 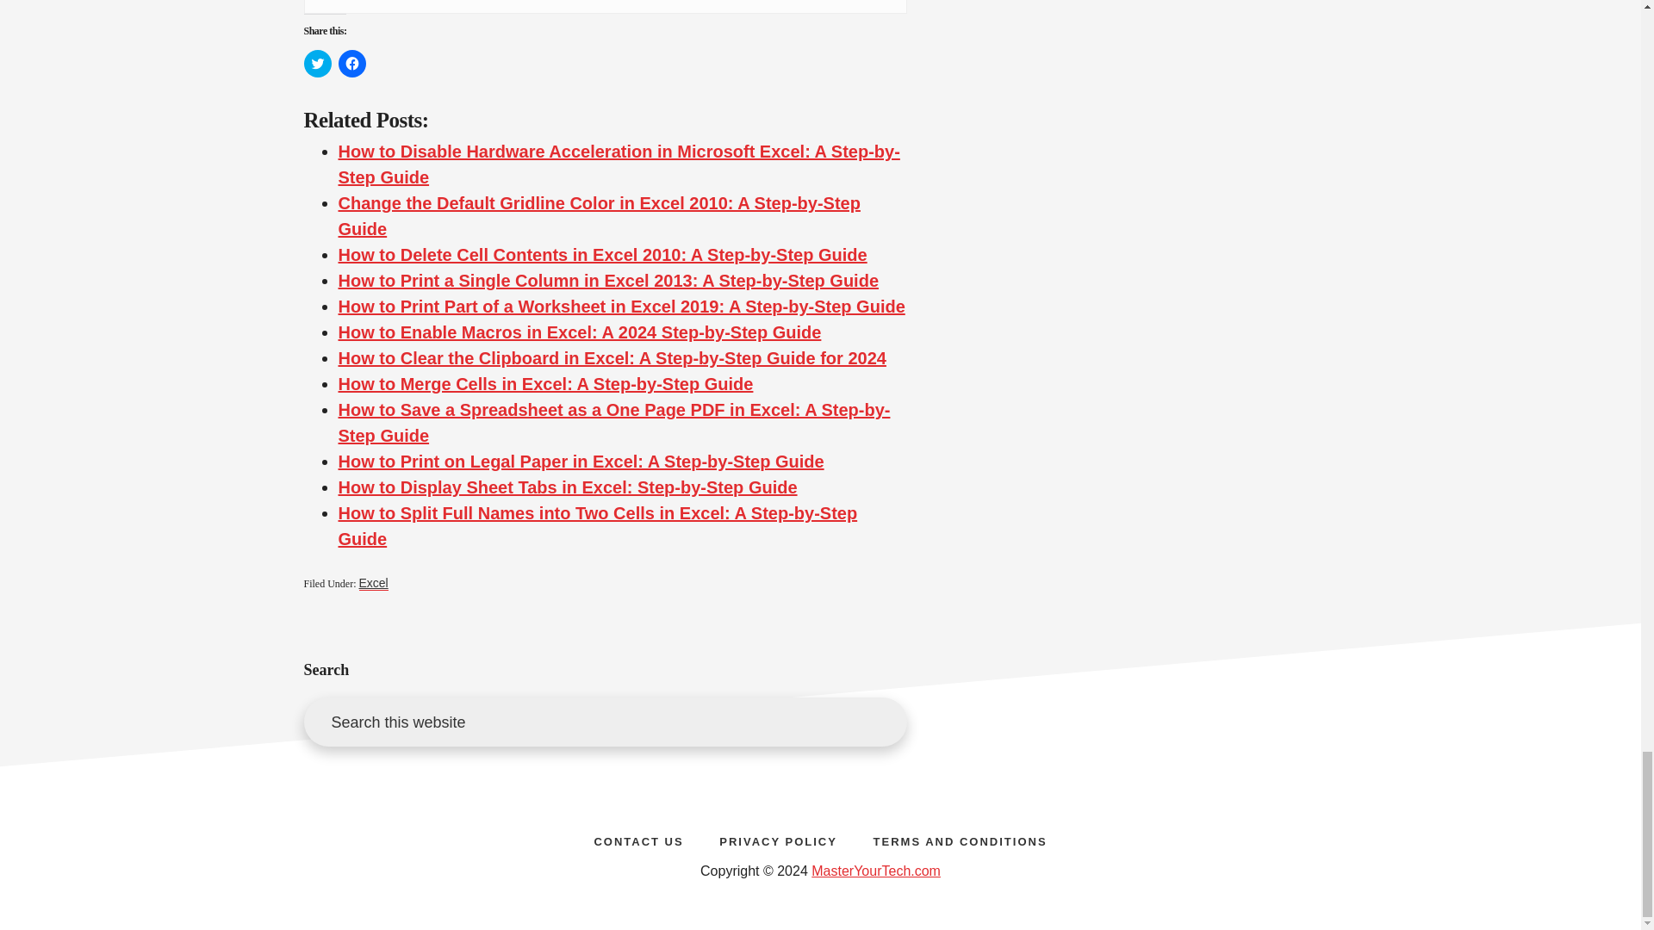 What do you see at coordinates (544, 384) in the screenshot?
I see `How to Merge Cells in Excel: A Step-by-Step Guide` at bounding box center [544, 384].